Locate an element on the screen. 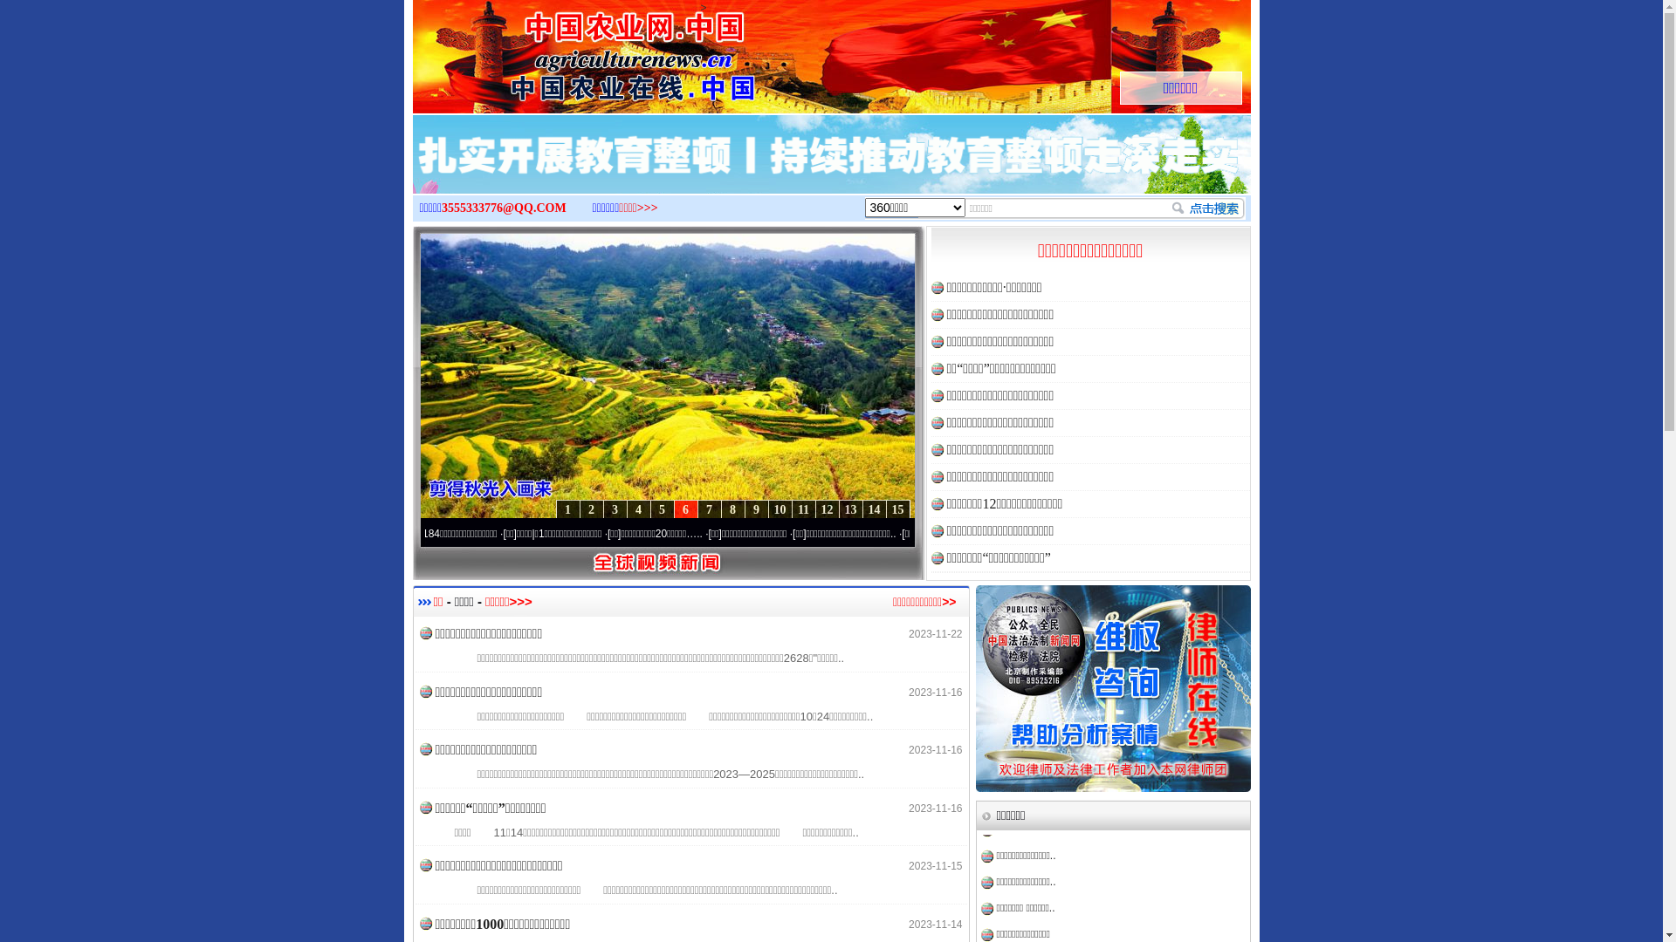 The height and width of the screenshot is (942, 1676). 4 is located at coordinates (639, 509).